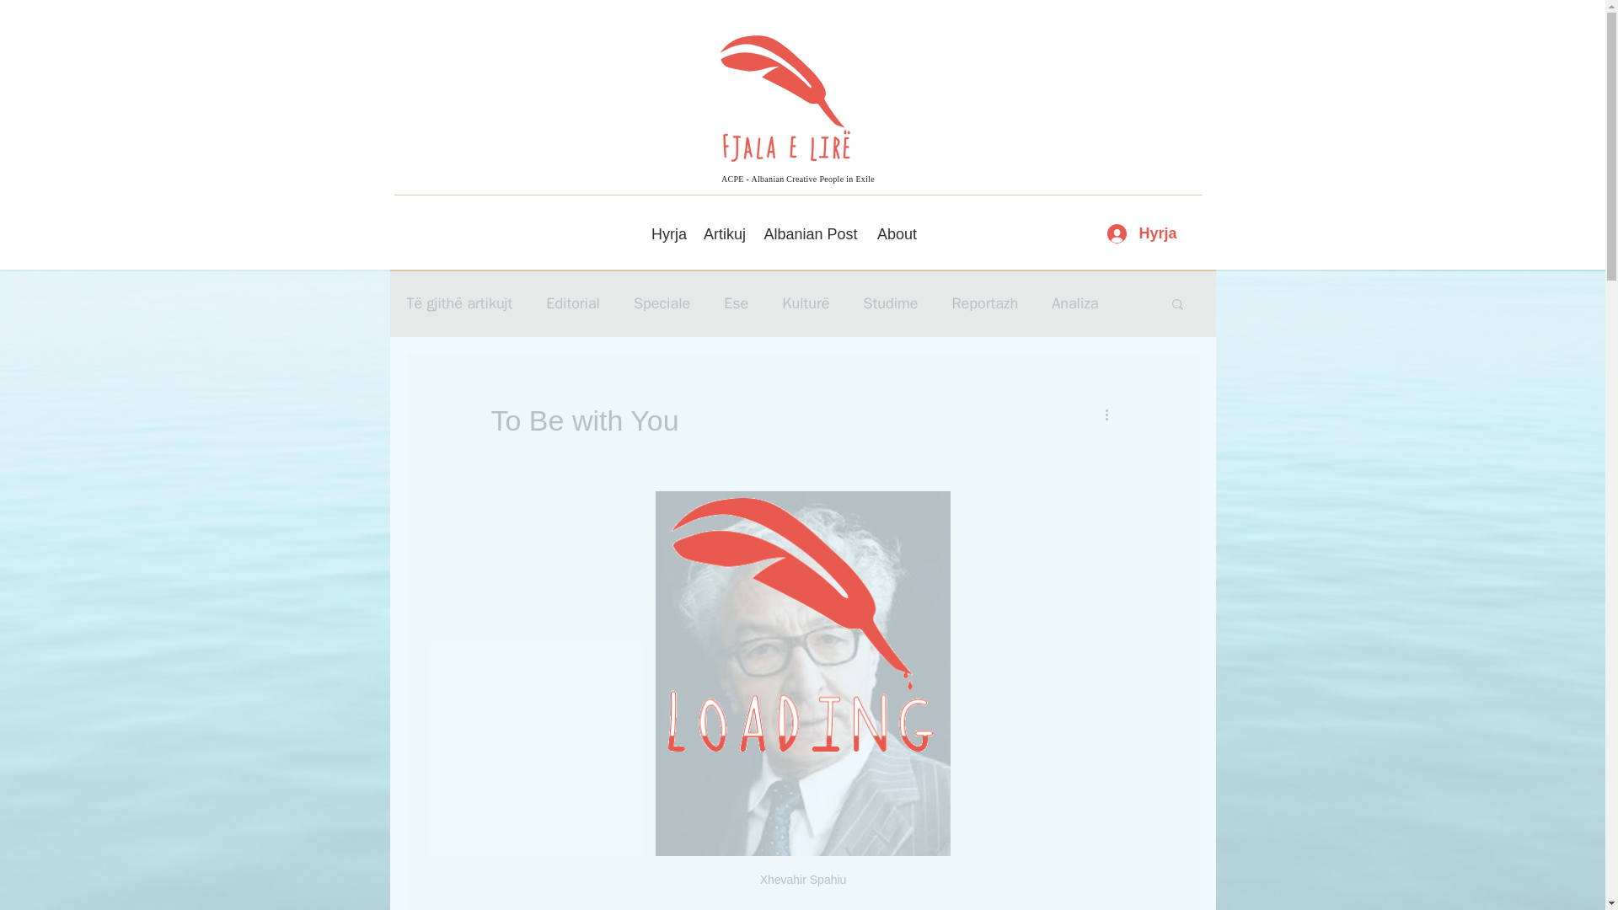 This screenshot has width=1618, height=910. Describe the element at coordinates (1141, 233) in the screenshot. I see `Hyrja` at that location.